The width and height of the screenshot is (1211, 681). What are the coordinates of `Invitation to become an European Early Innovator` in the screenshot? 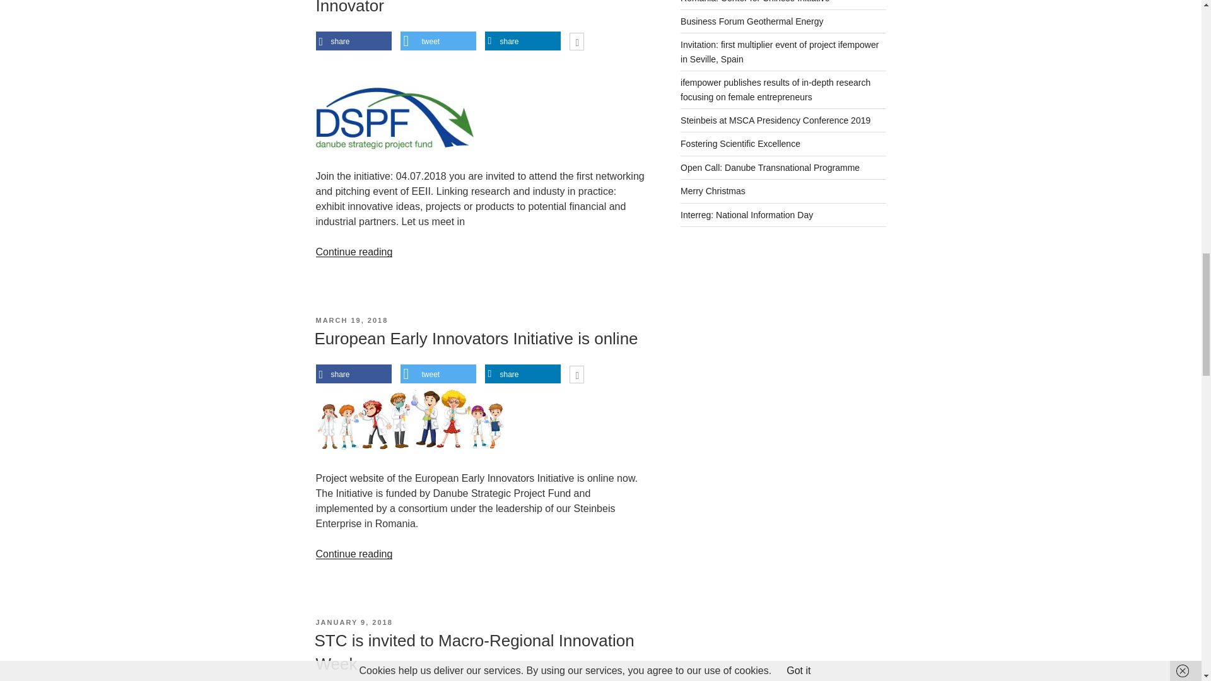 It's located at (457, 8).